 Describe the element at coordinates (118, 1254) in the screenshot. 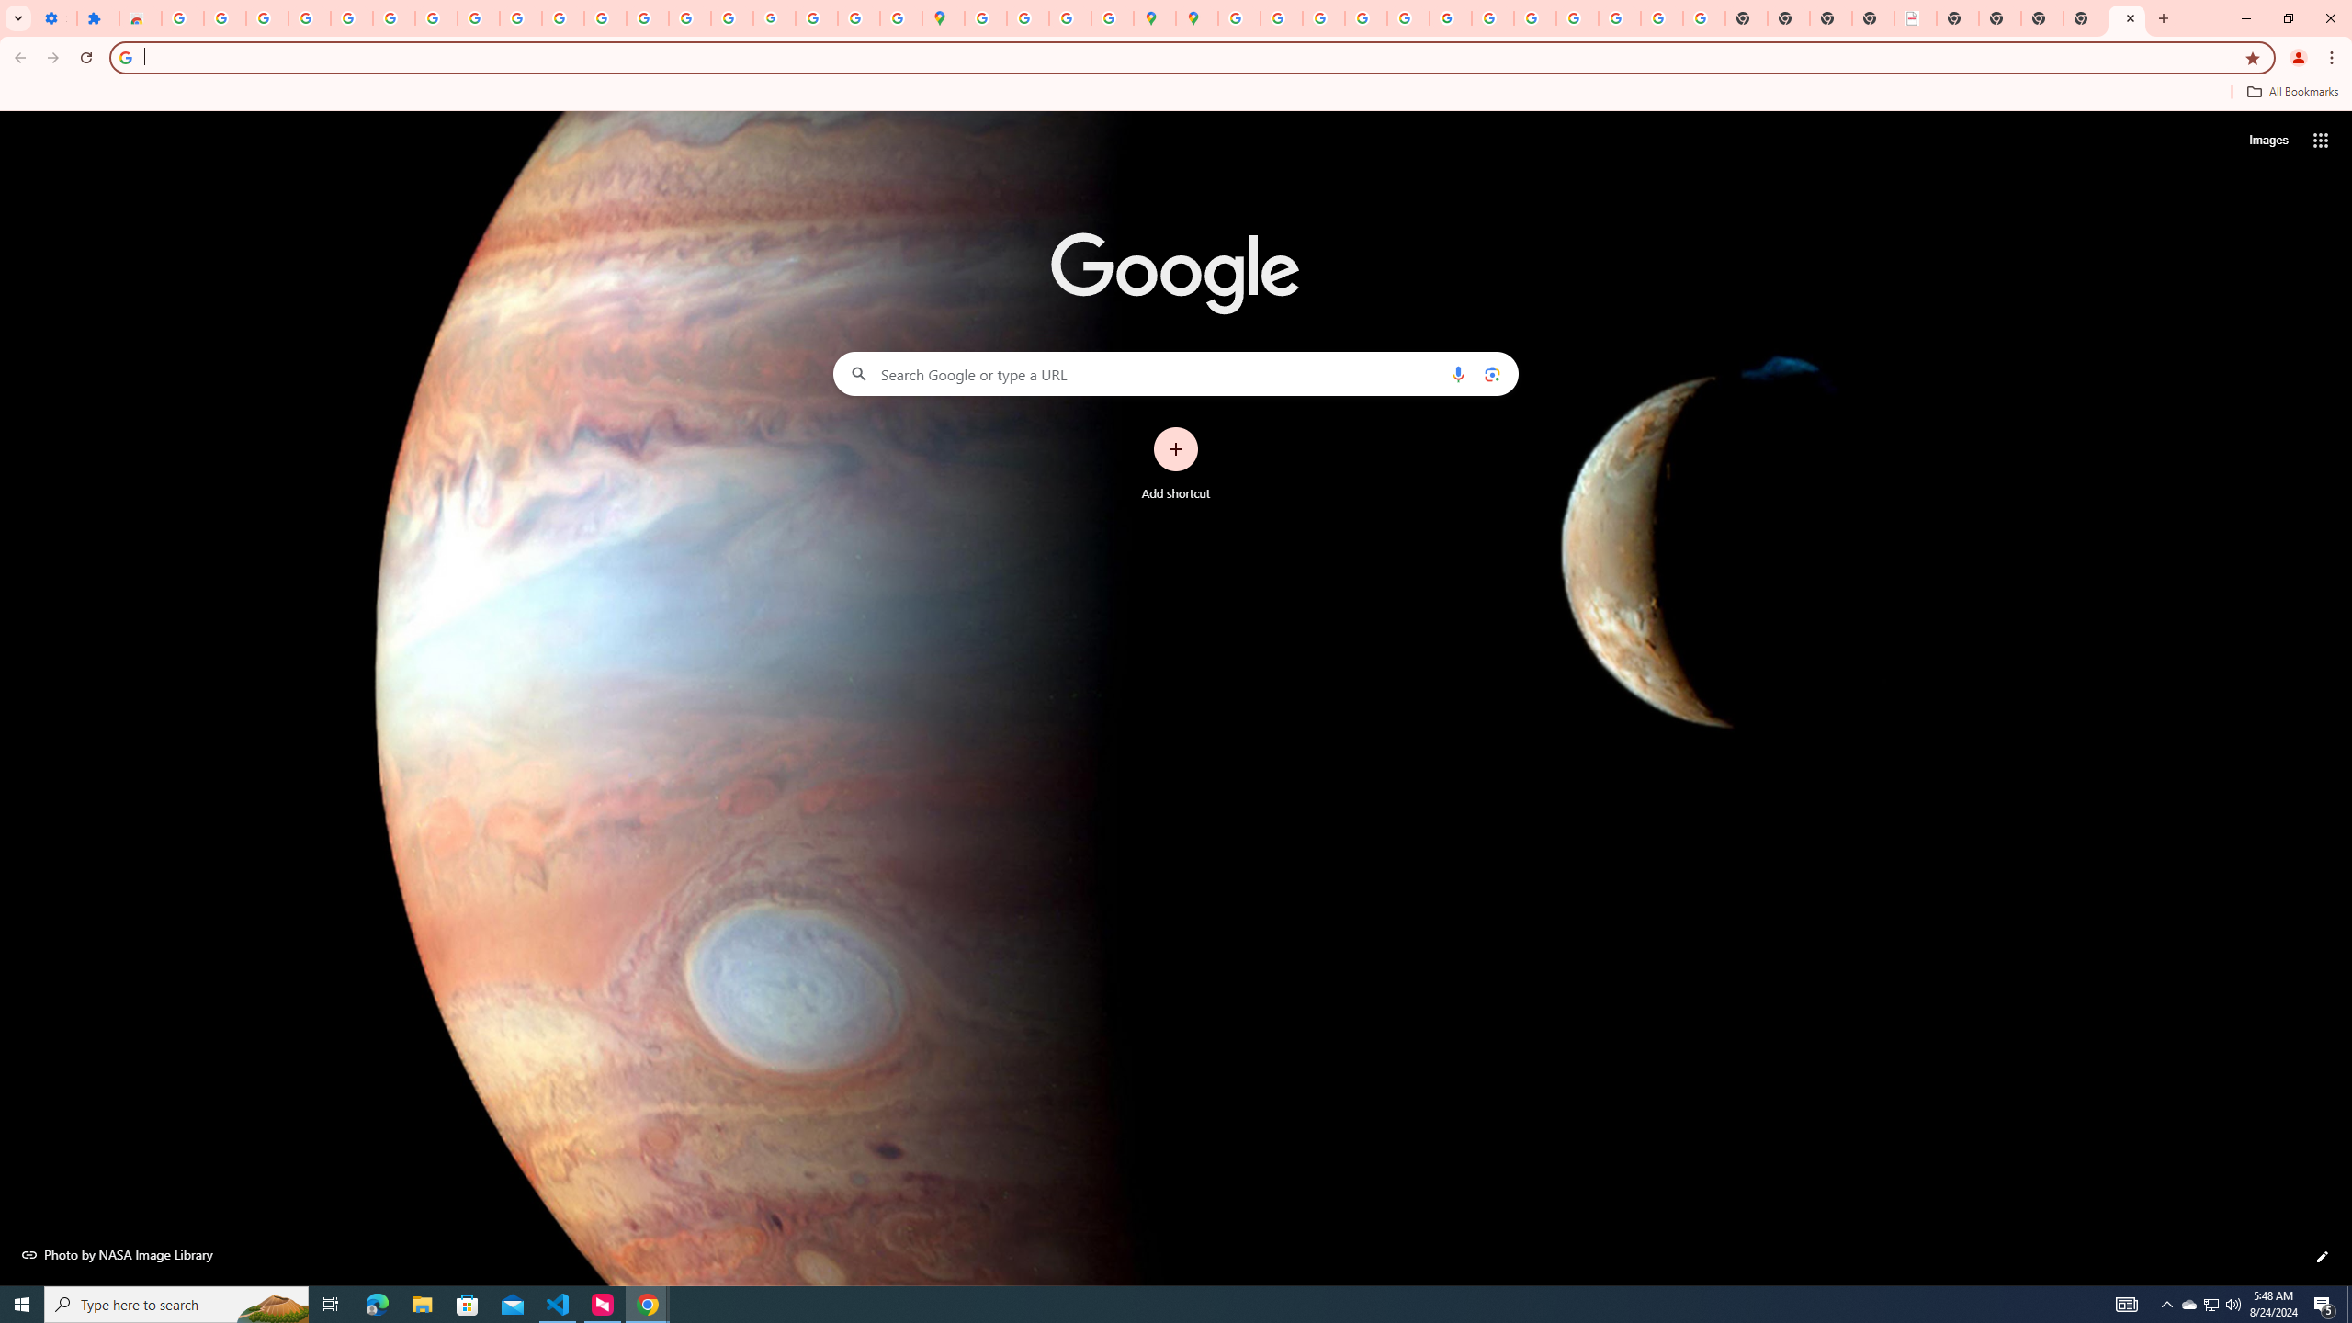

I see `Photo by NASA Image Library` at that location.